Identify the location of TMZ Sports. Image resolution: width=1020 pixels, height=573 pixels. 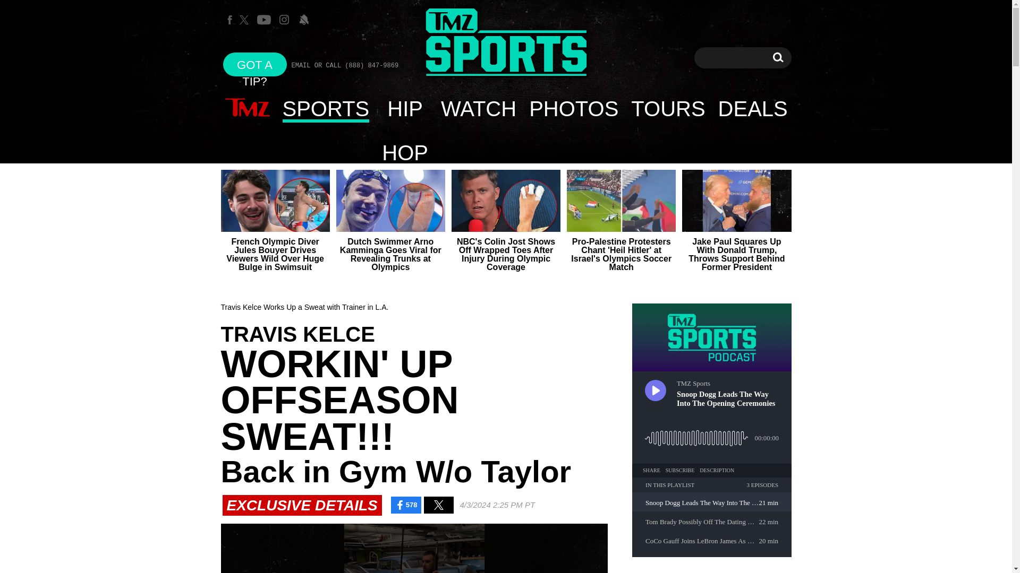
(478, 108).